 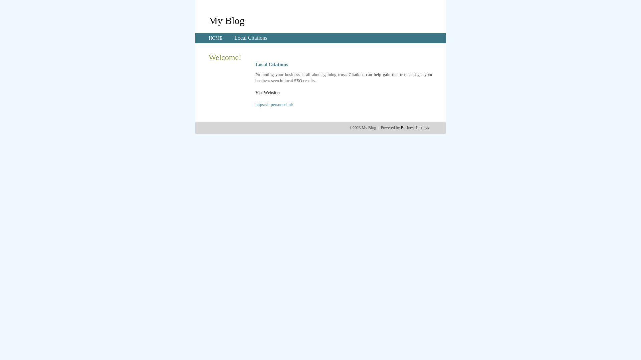 I want to click on HOME, so click(x=216, y=38).